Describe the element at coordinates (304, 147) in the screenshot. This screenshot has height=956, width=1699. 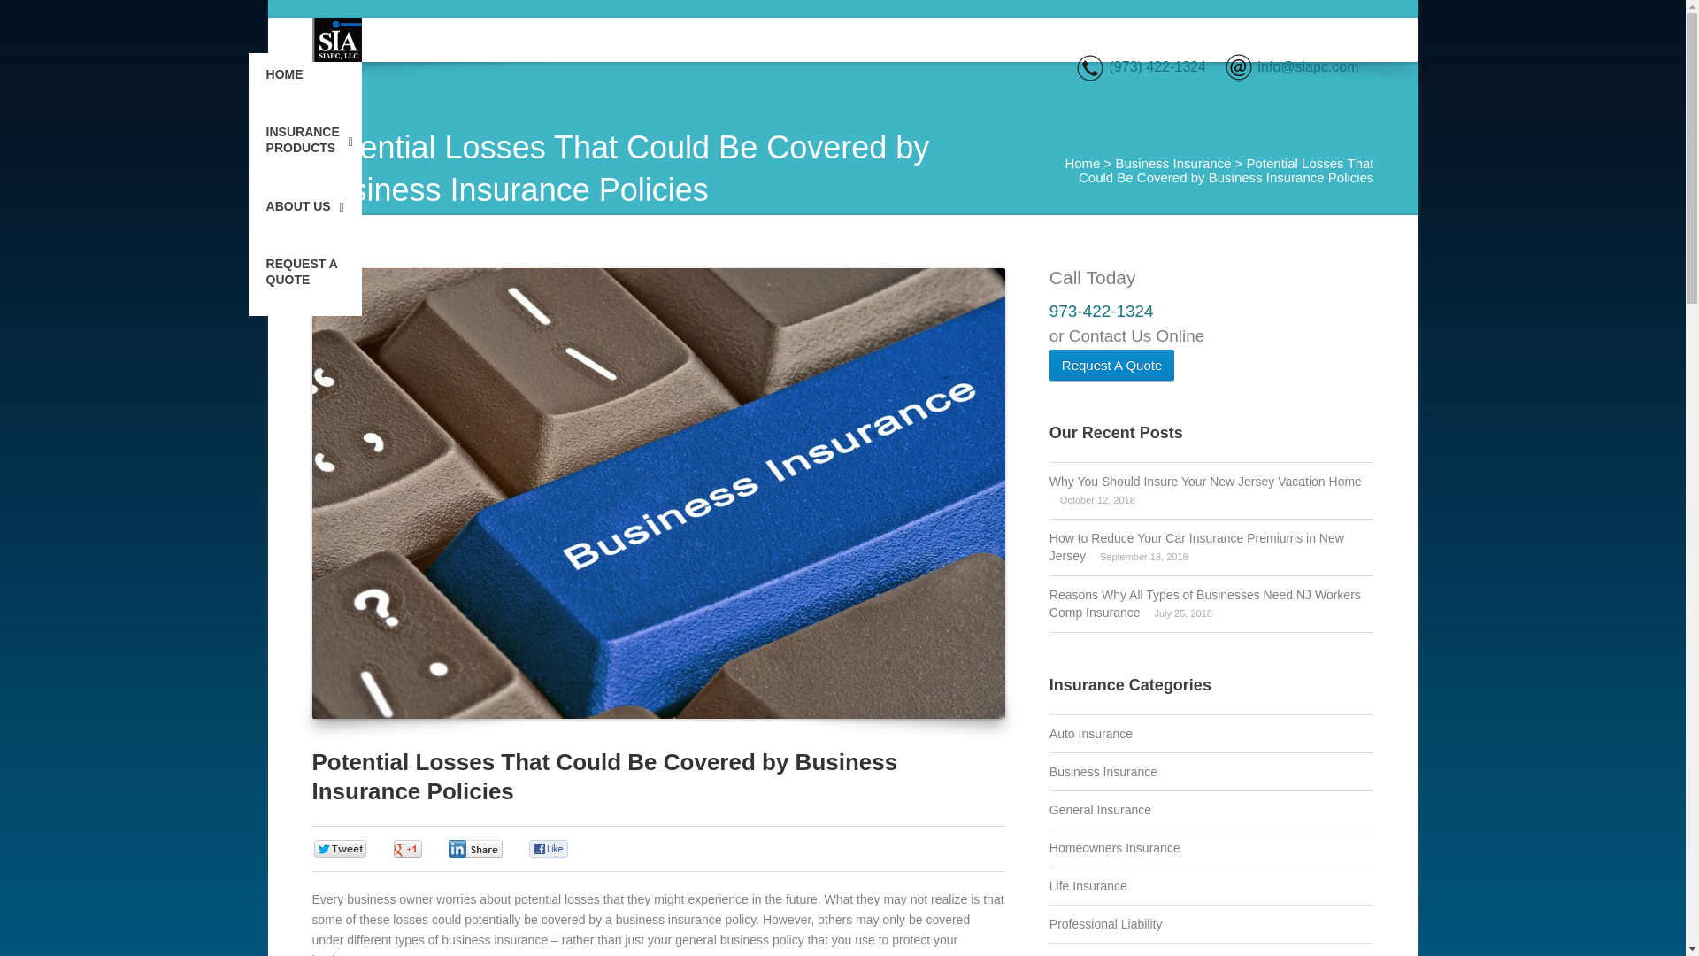
I see `INSURANCE PRODUCTS` at that location.